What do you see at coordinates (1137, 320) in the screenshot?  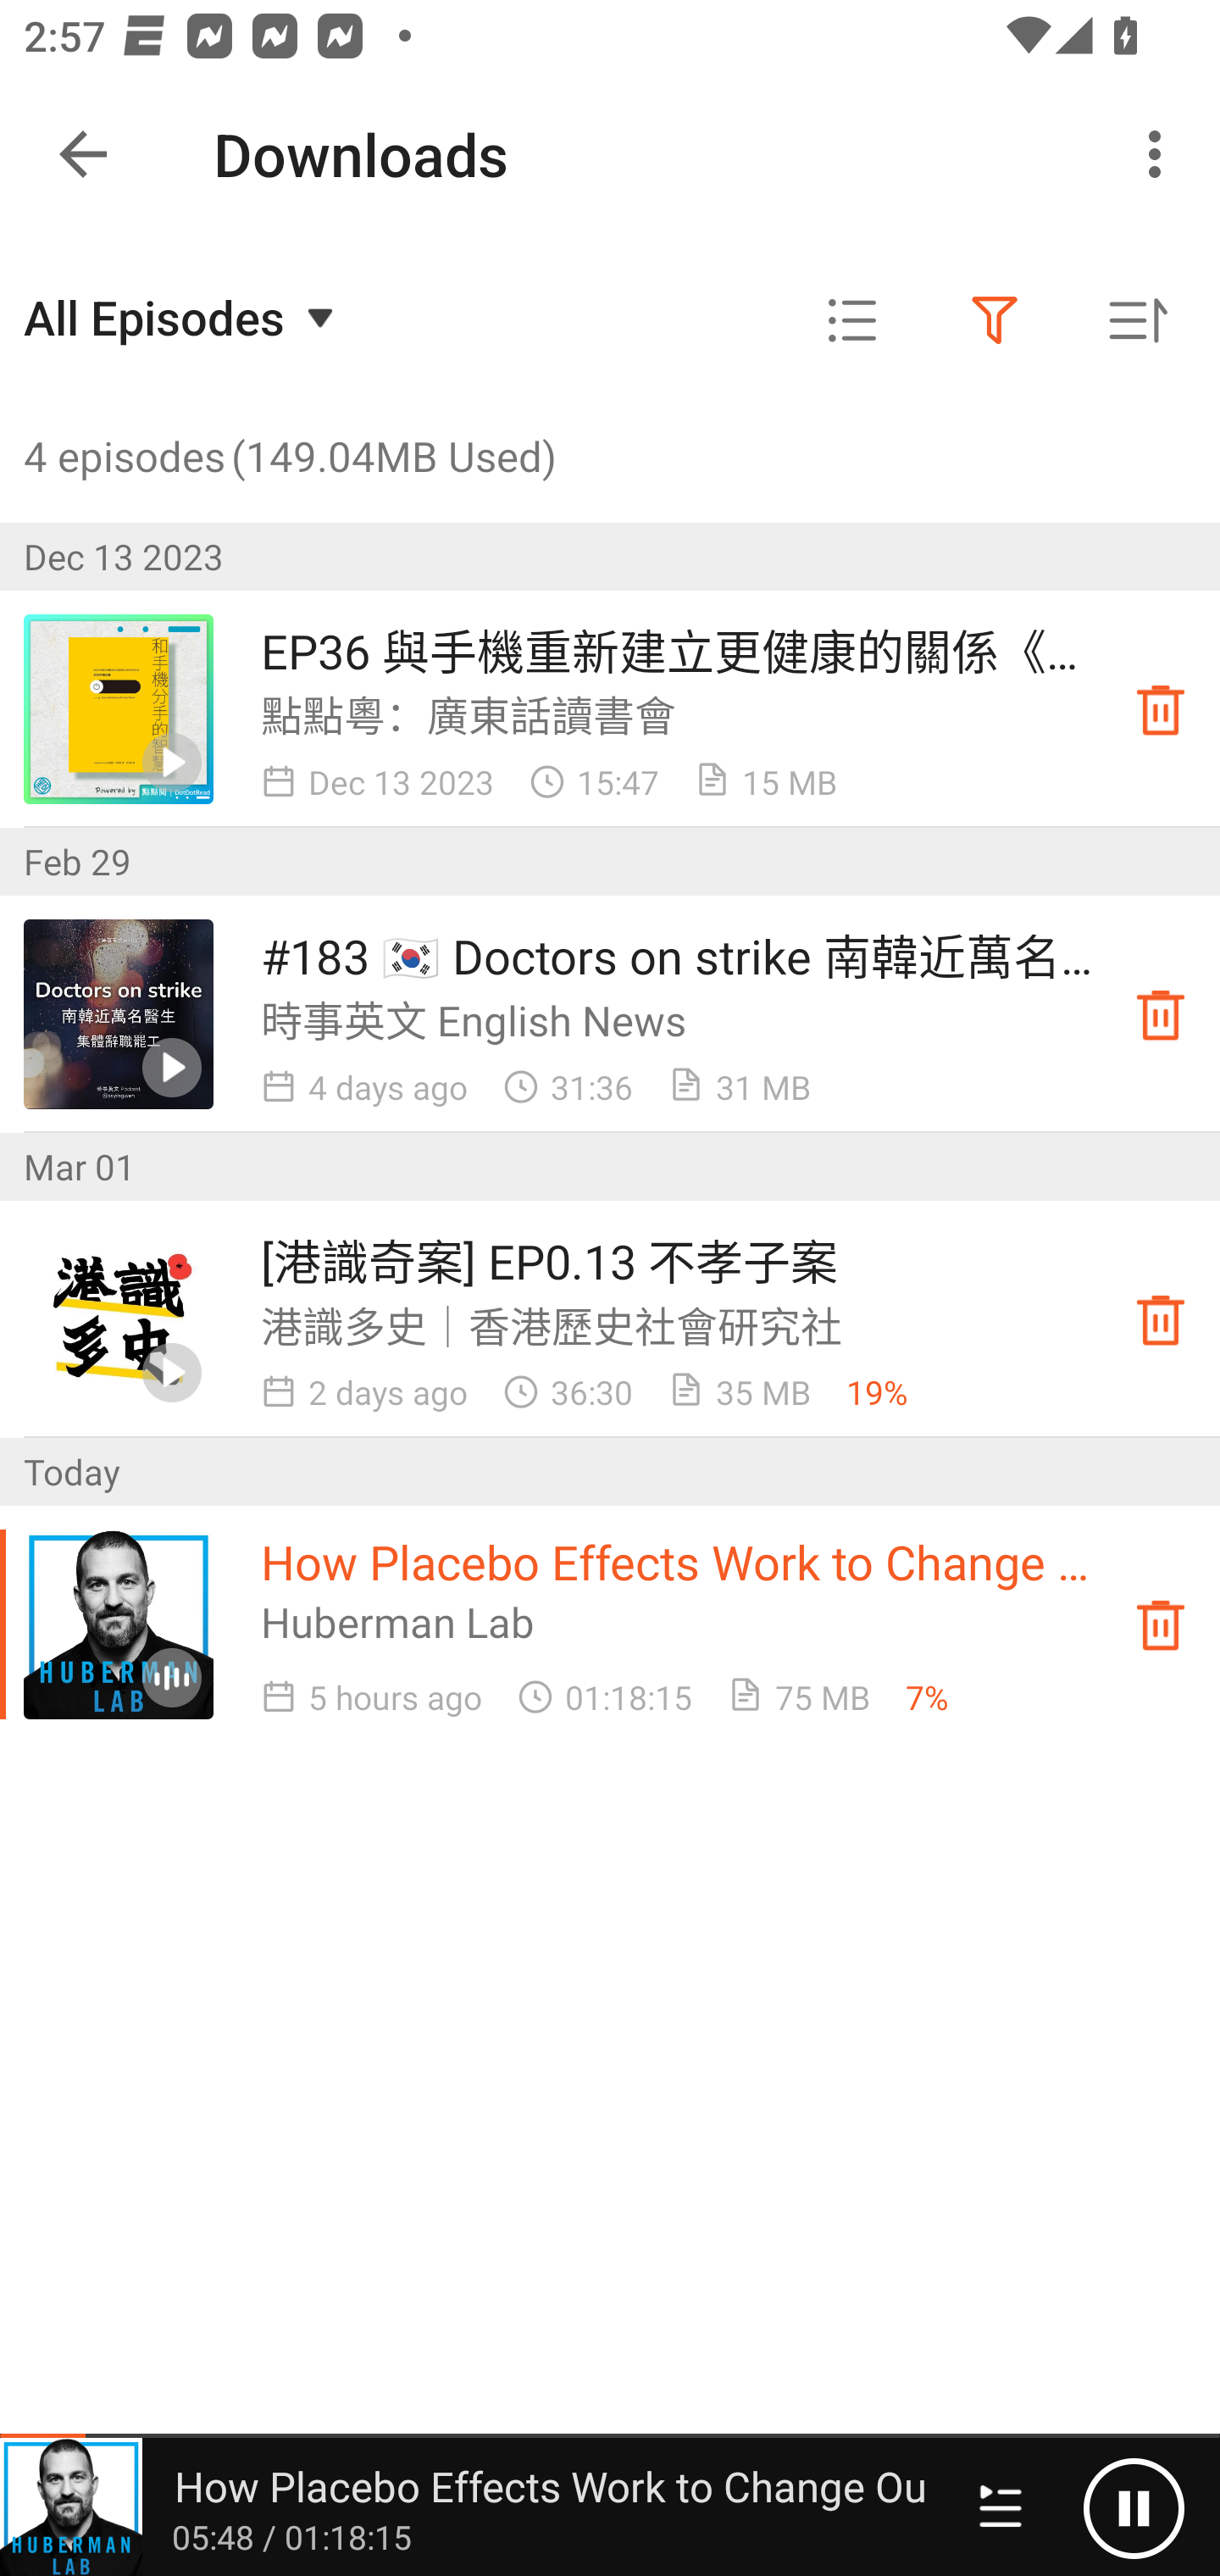 I see ` Sorted by oldest first` at bounding box center [1137, 320].